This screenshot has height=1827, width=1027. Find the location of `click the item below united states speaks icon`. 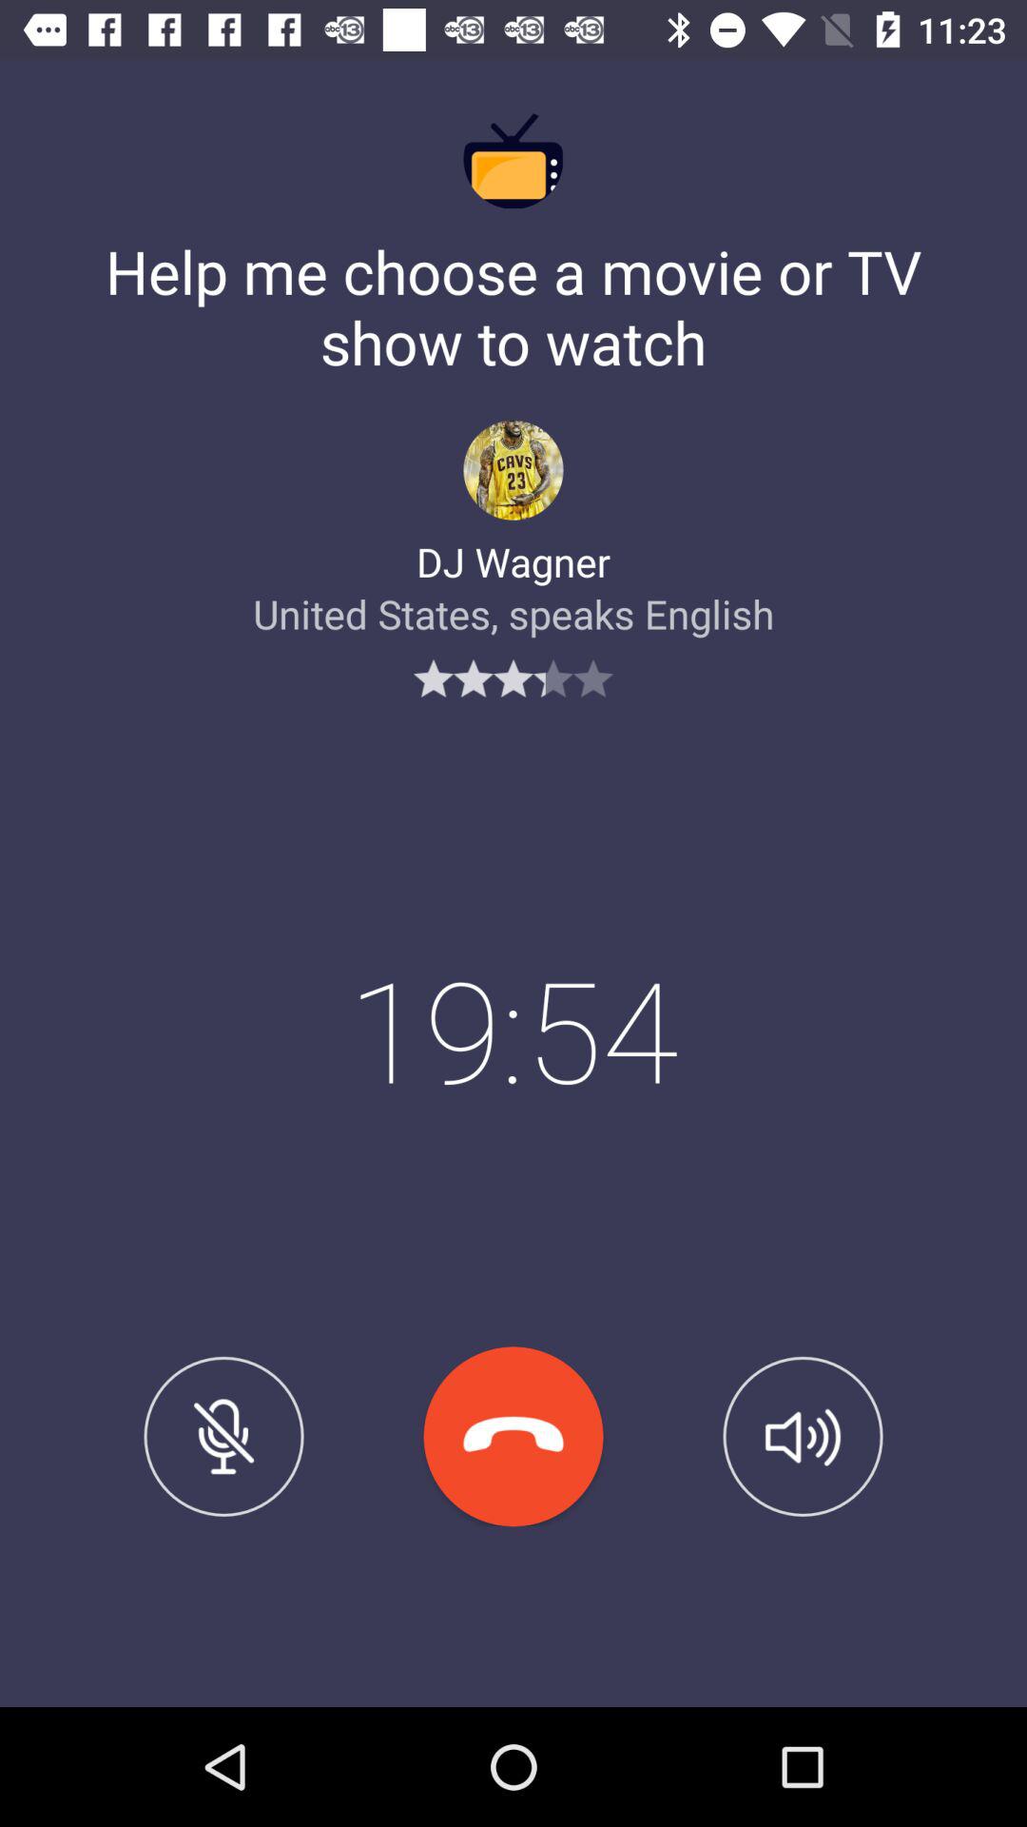

click the item below united states speaks icon is located at coordinates (803, 1436).